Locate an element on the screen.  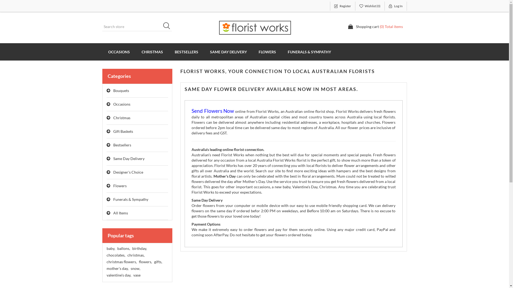
Gift Baskets is located at coordinates (137, 132).